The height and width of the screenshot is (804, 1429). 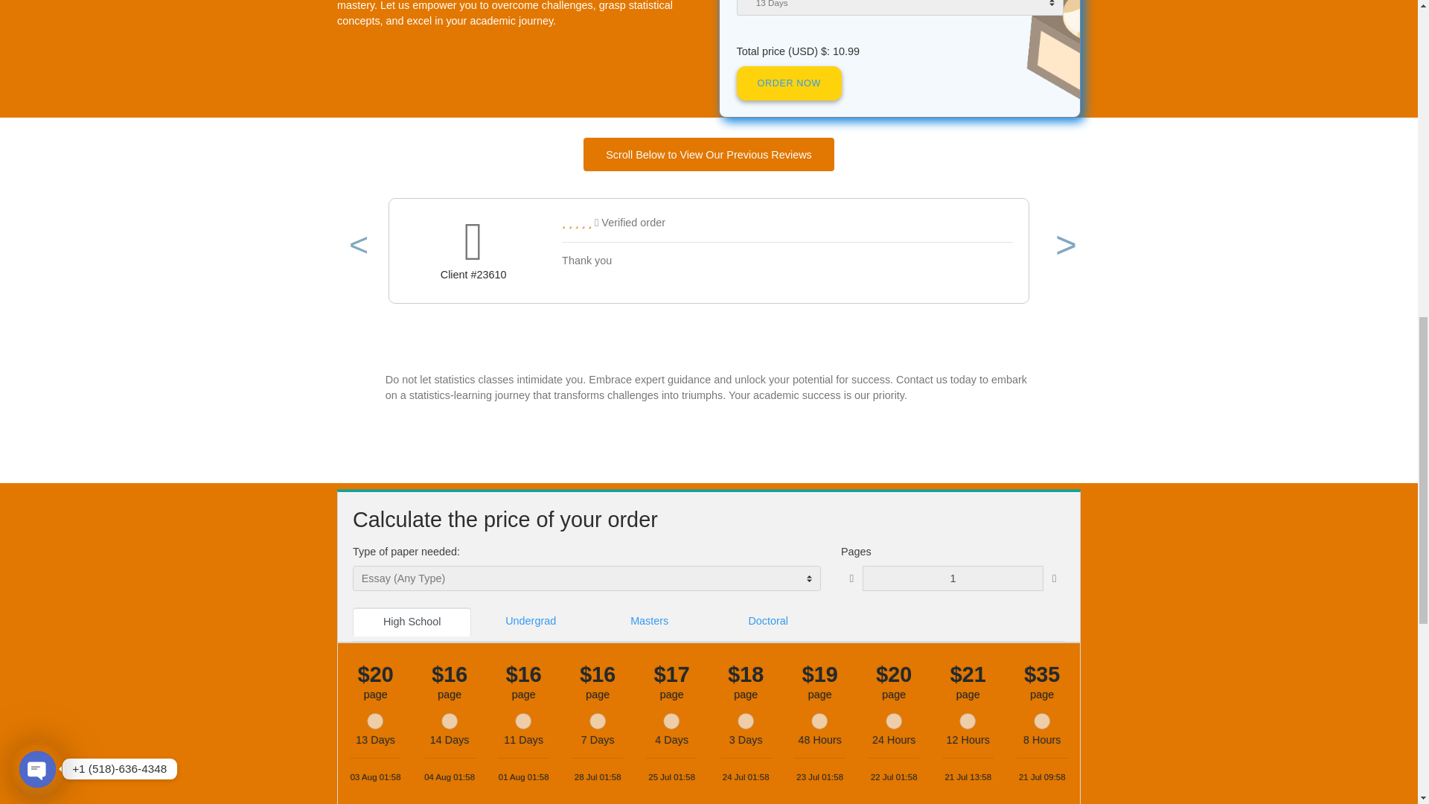 I want to click on Scroll Below to View Our Previous Reviews, so click(x=787, y=261).